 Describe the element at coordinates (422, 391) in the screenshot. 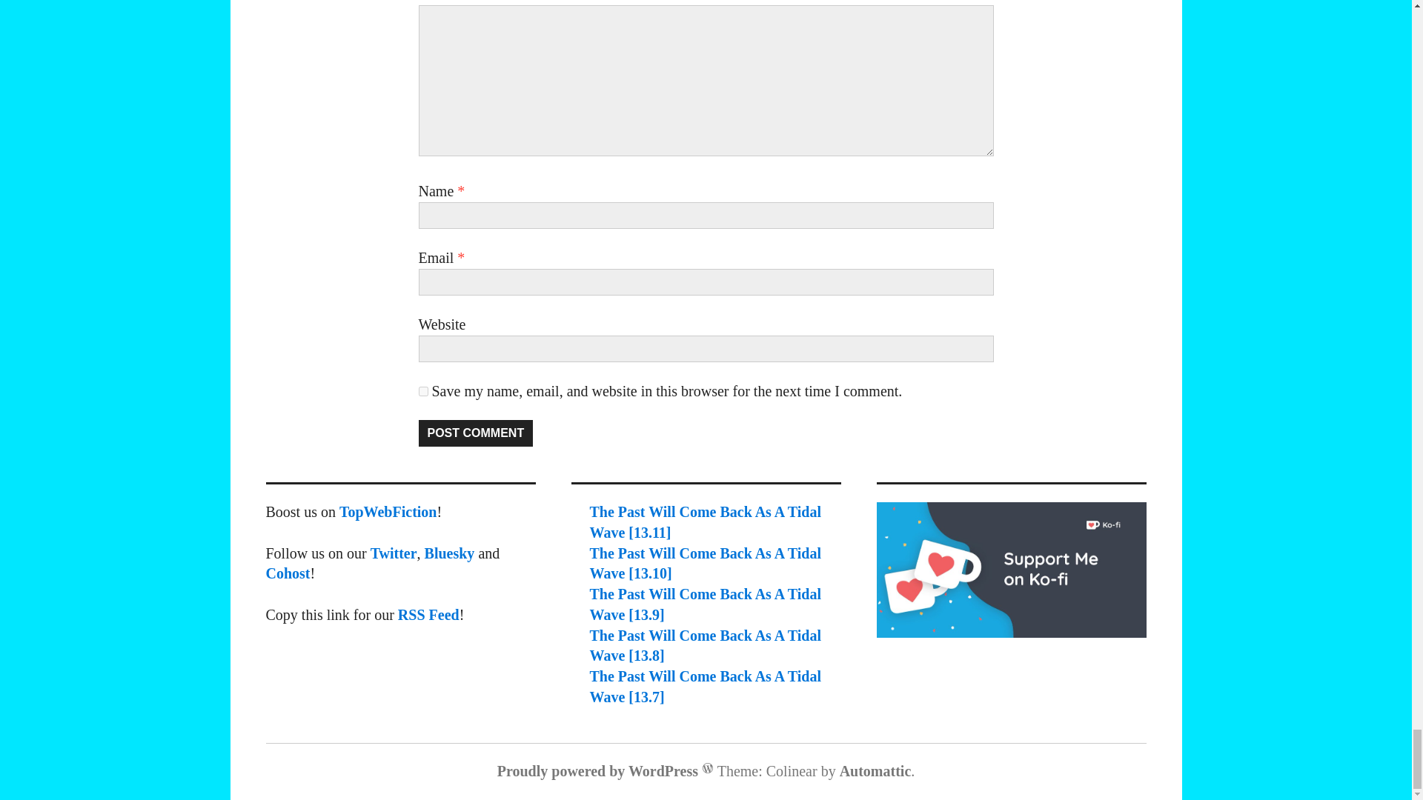

I see `yes` at that location.